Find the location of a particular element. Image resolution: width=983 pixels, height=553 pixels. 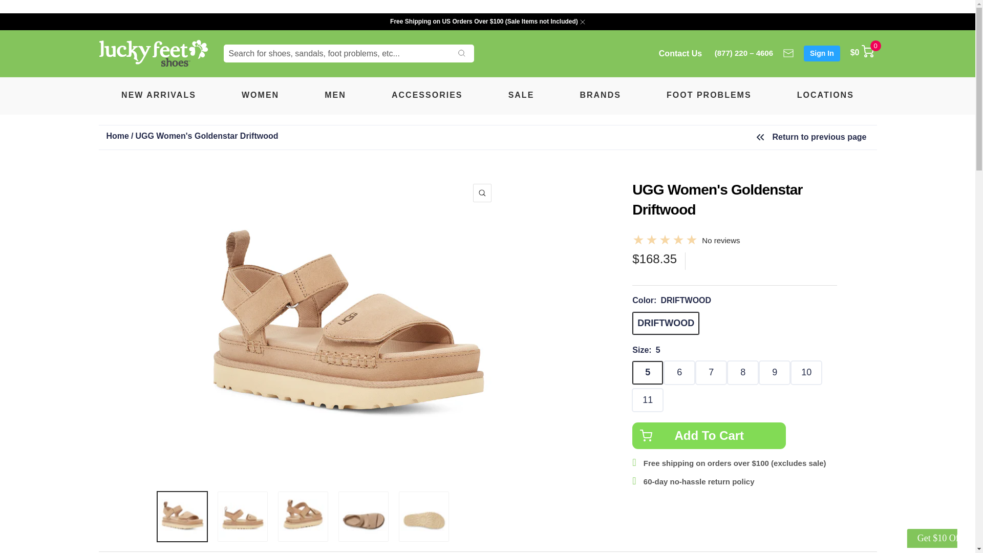

Lucky Feet Shoes is located at coordinates (153, 53).